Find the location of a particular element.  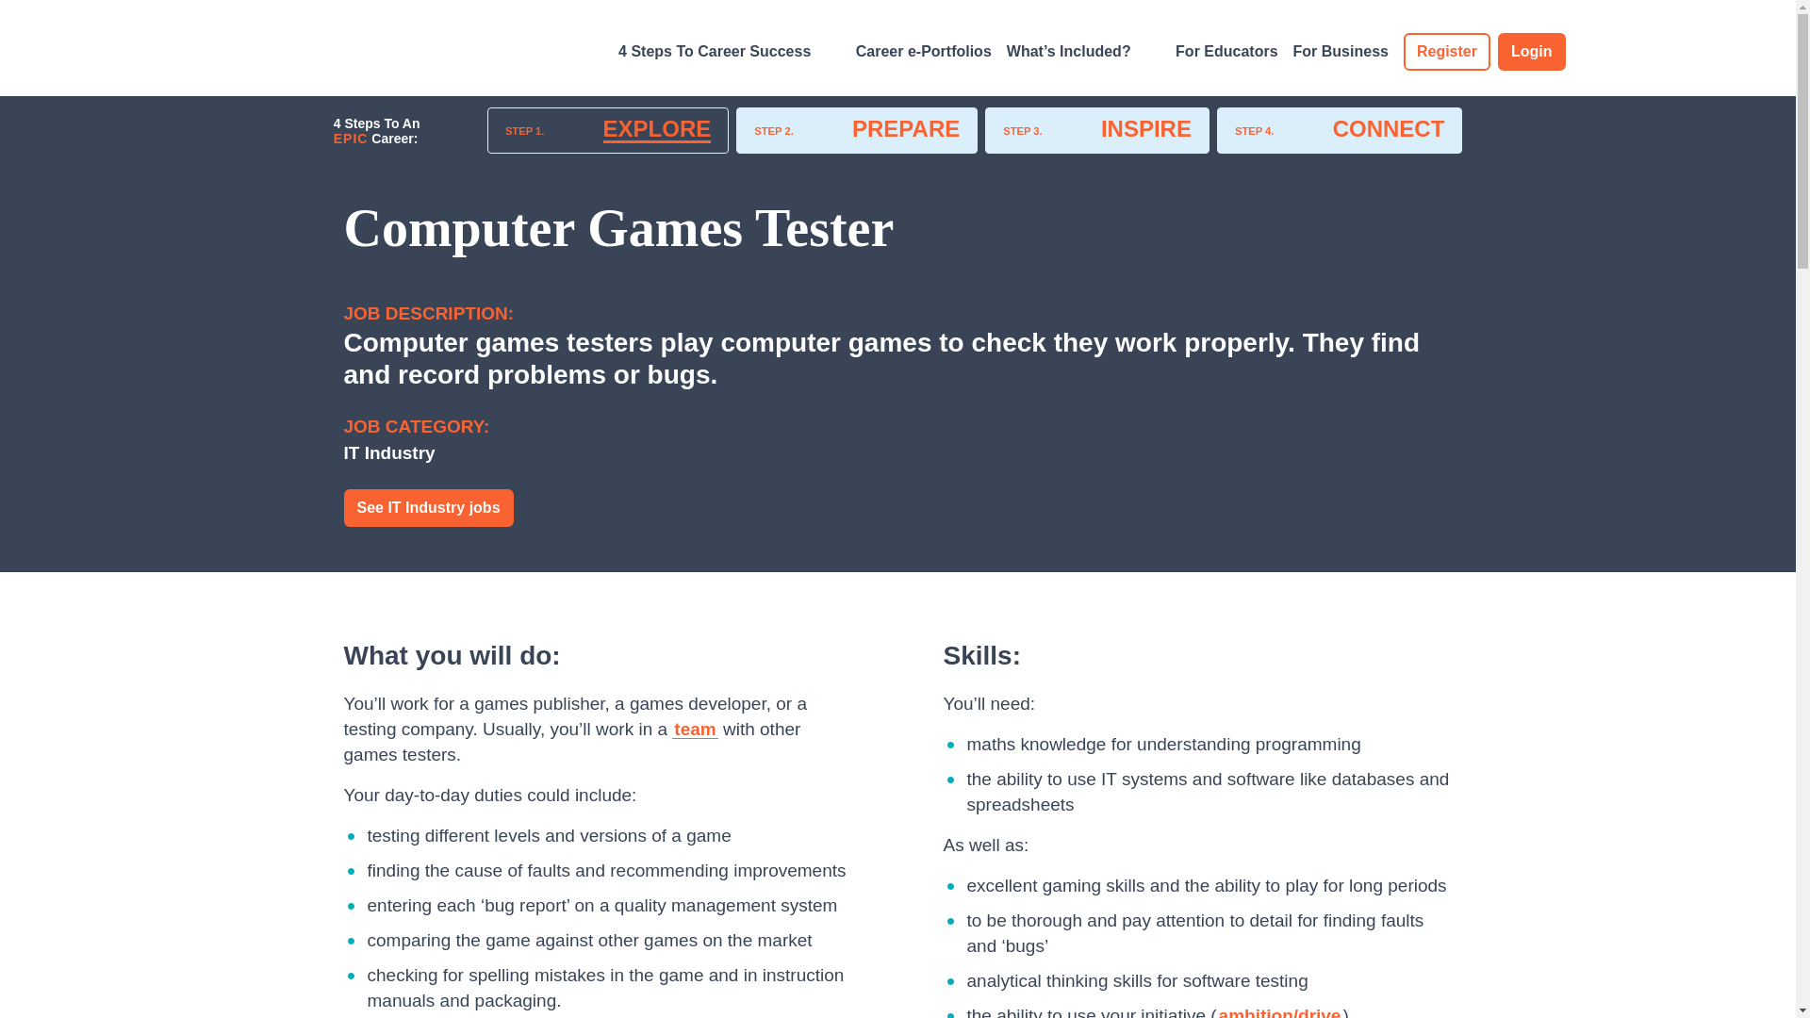

4 Steps To Career Success is located at coordinates (737, 52).